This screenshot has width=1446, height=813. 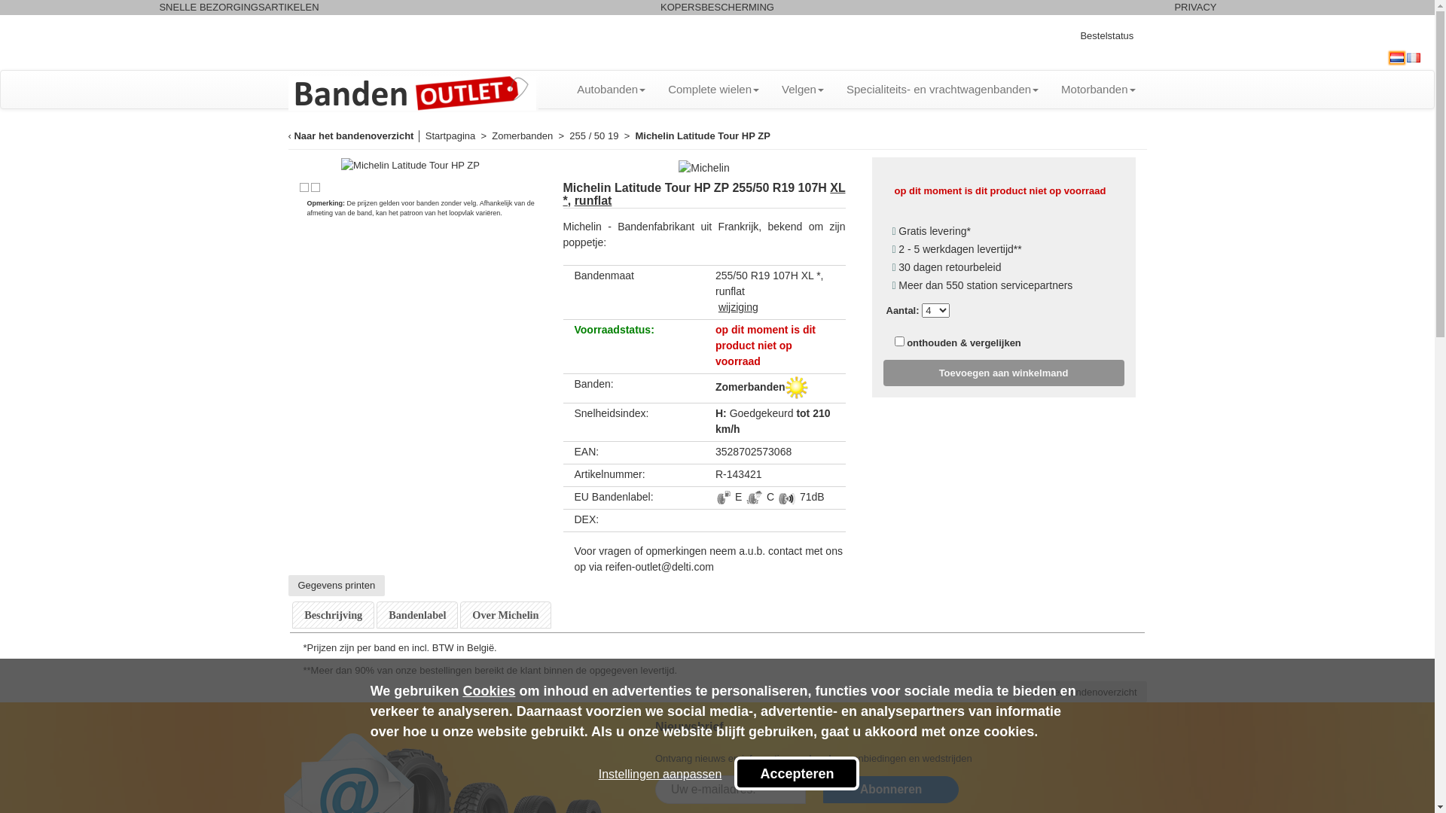 I want to click on reifen-outlet@delti.com, so click(x=660, y=567).